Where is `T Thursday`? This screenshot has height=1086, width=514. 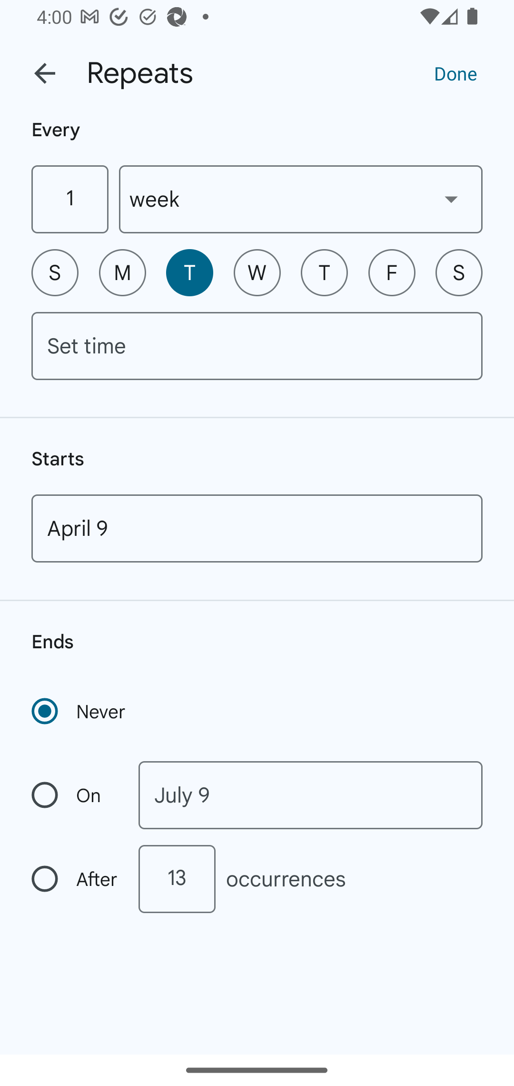
T Thursday is located at coordinates (324, 272).